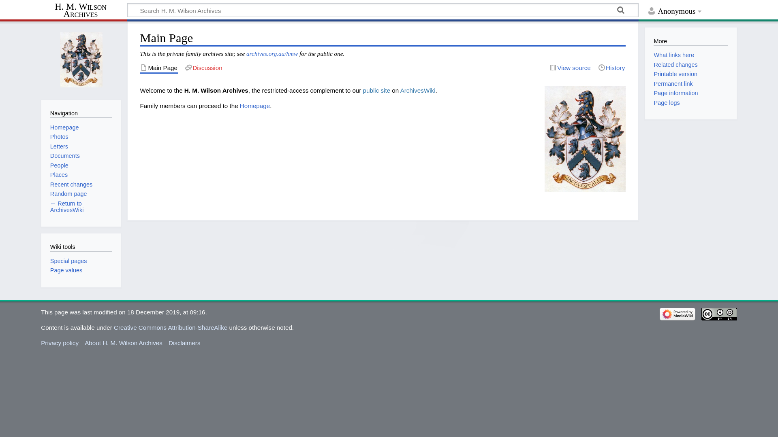 The width and height of the screenshot is (778, 437). Describe the element at coordinates (418, 91) in the screenshot. I see `ArchivesWiki` at that location.